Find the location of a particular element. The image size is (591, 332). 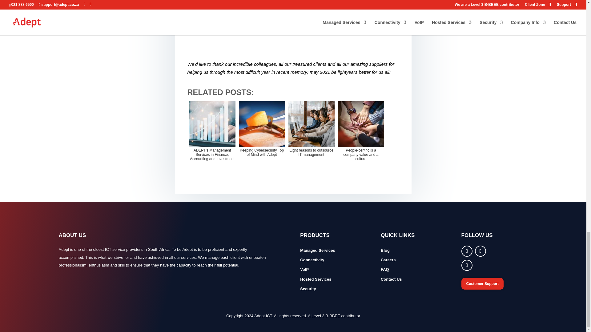

Security is located at coordinates (308, 289).